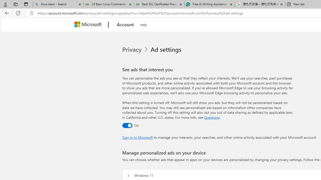  I want to click on Privacy, so click(132, 49).